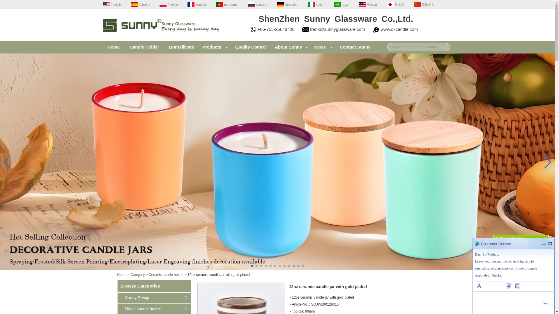 Image resolution: width=559 pixels, height=314 pixels. What do you see at coordinates (215, 47) in the screenshot?
I see `Products` at bounding box center [215, 47].